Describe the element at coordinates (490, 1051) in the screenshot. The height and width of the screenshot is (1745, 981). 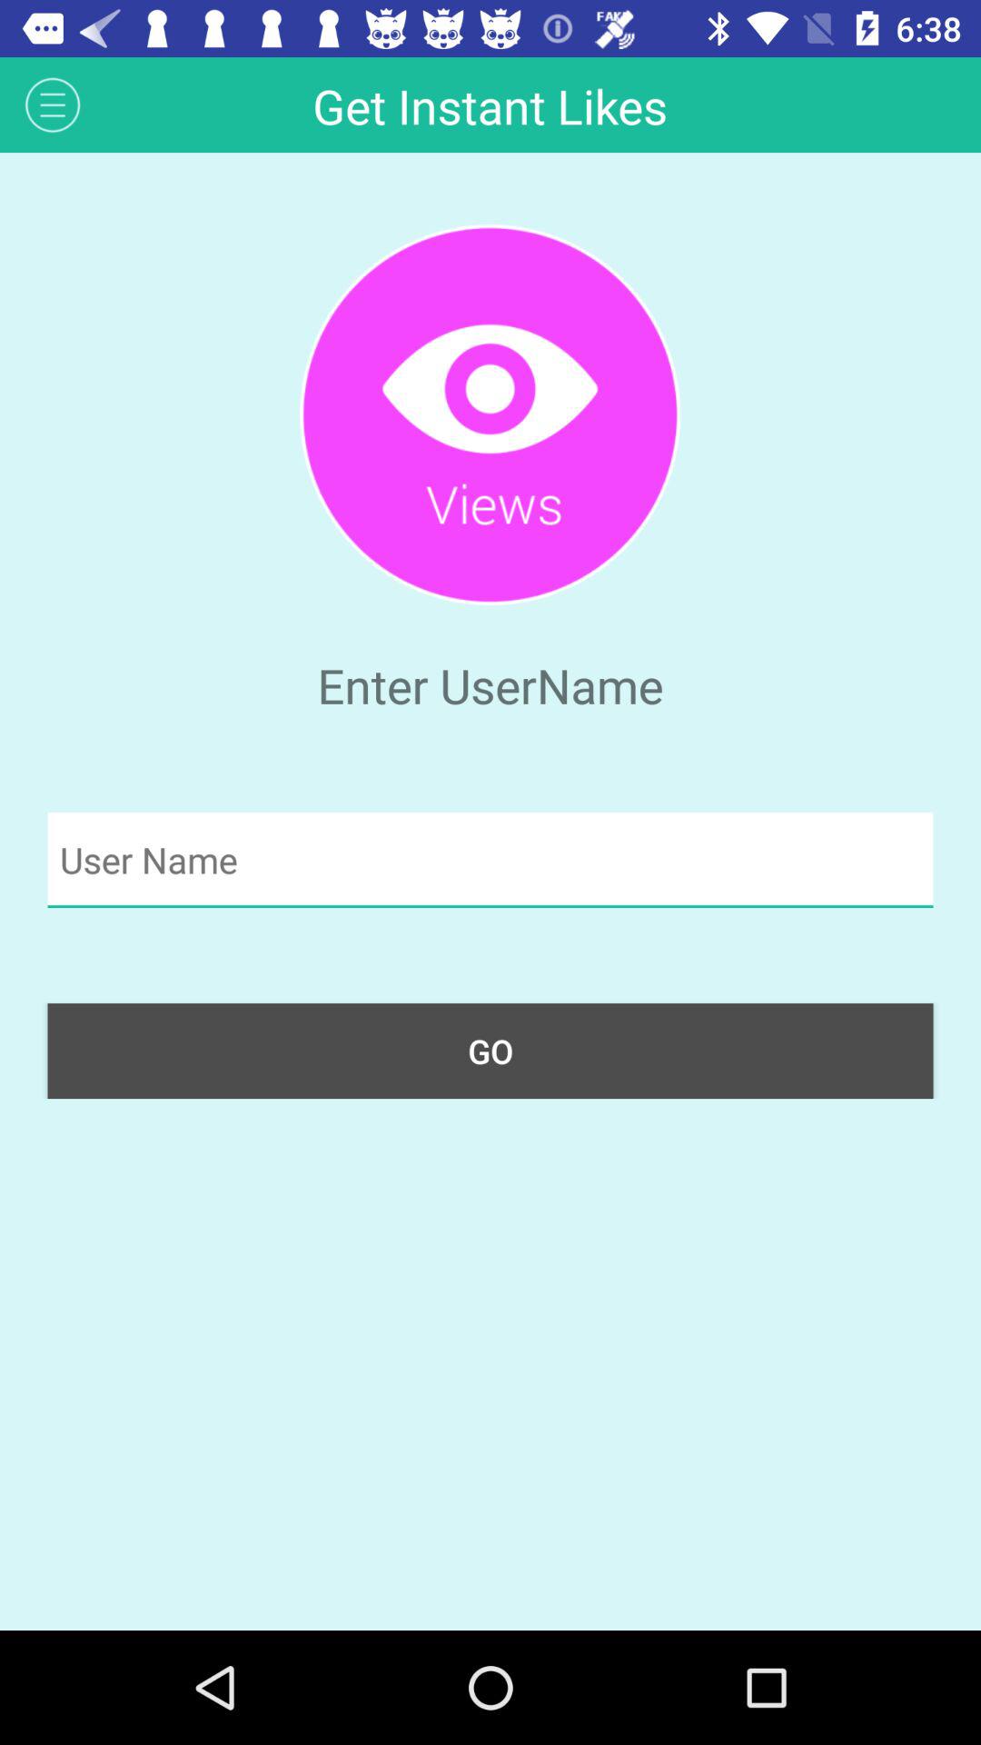
I see `scroll until go icon` at that location.